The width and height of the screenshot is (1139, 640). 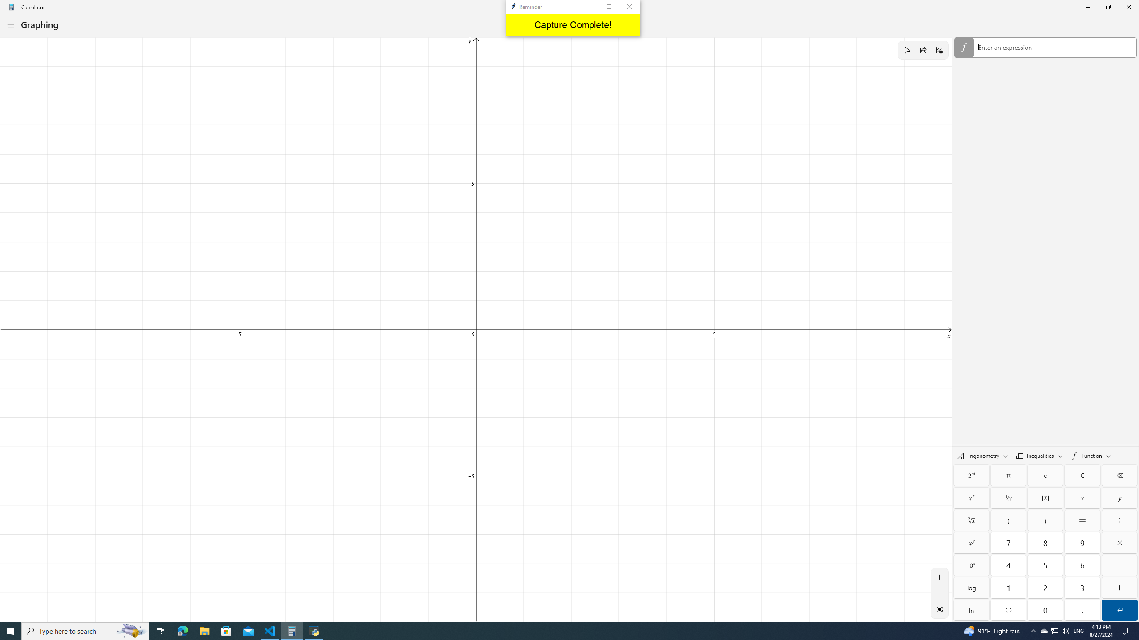 I want to click on Open the context menu for available actions, so click(x=1055, y=47).